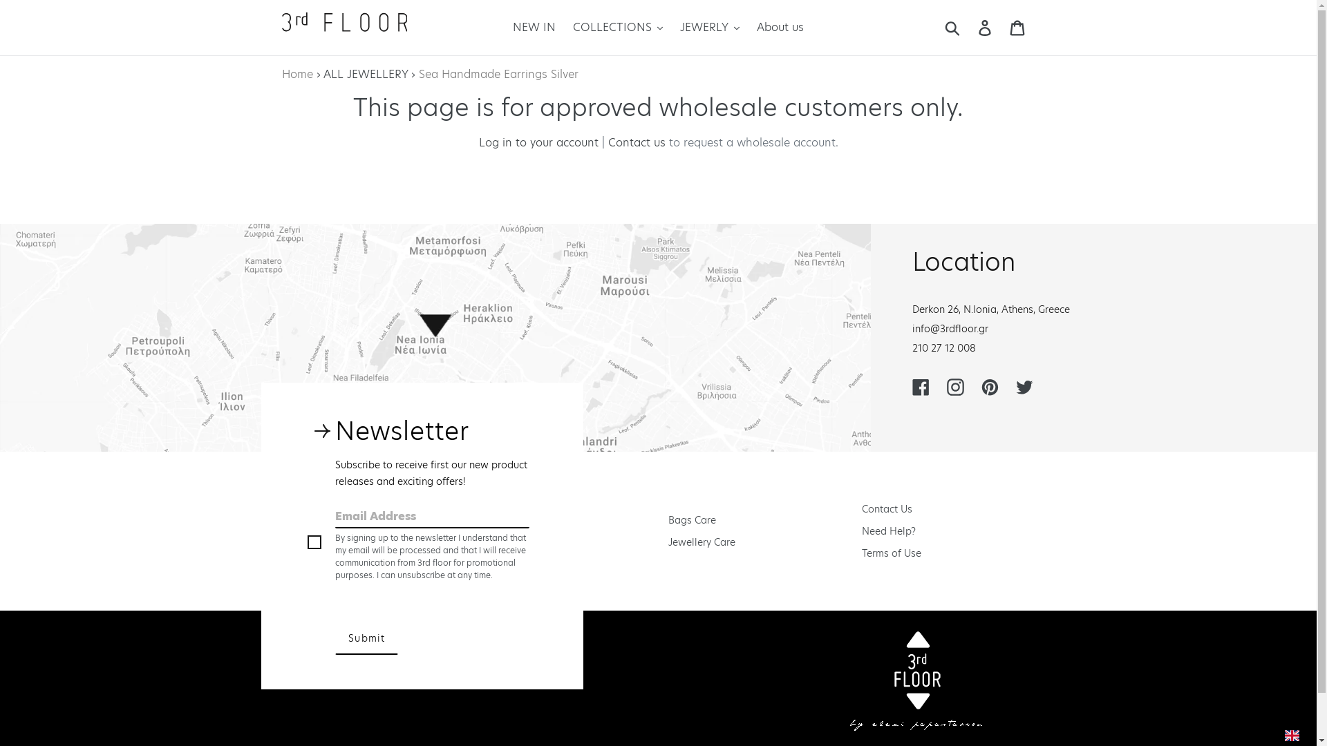 This screenshot has height=746, width=1327. I want to click on Submit, so click(366, 639).